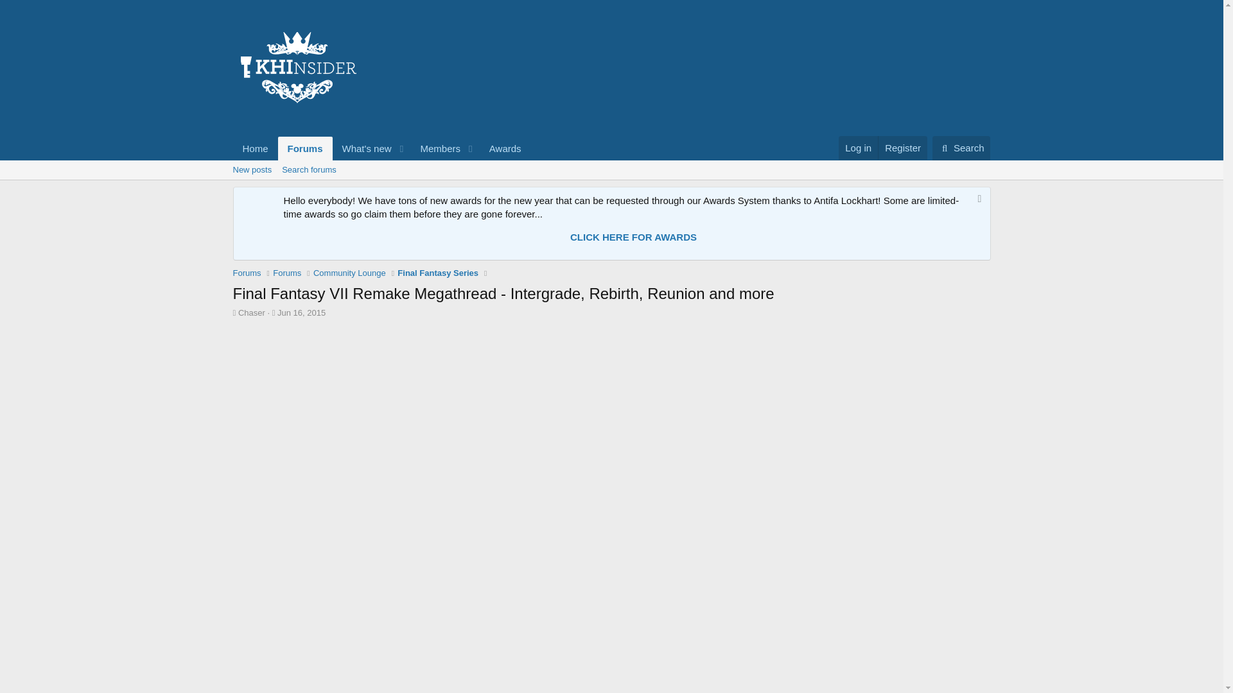  I want to click on Awards, so click(505, 148).